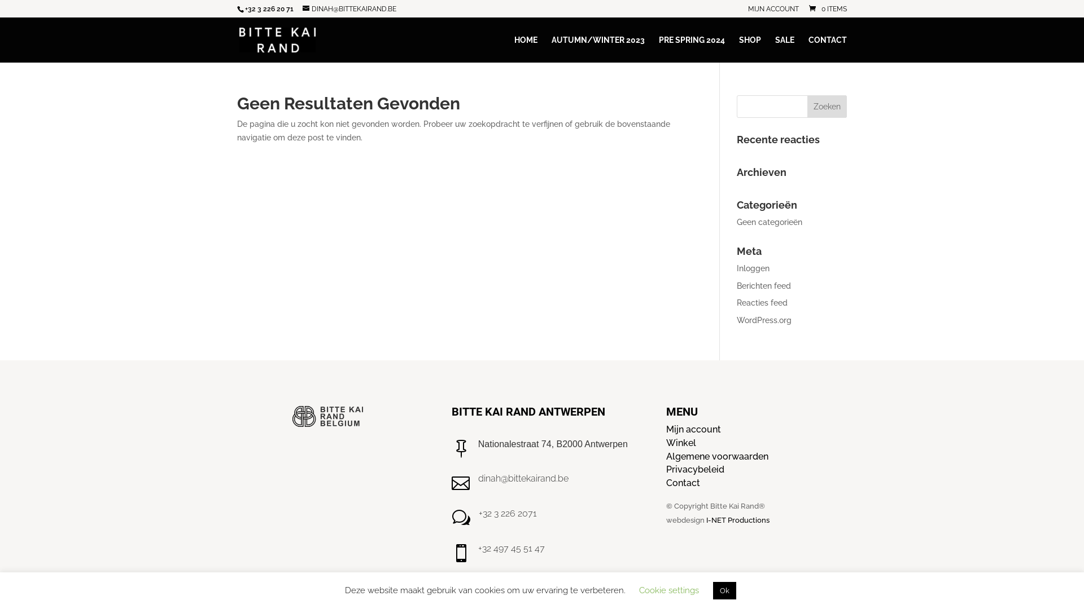 This screenshot has height=609, width=1084. Describe the element at coordinates (764, 286) in the screenshot. I see `Berichten feed` at that location.